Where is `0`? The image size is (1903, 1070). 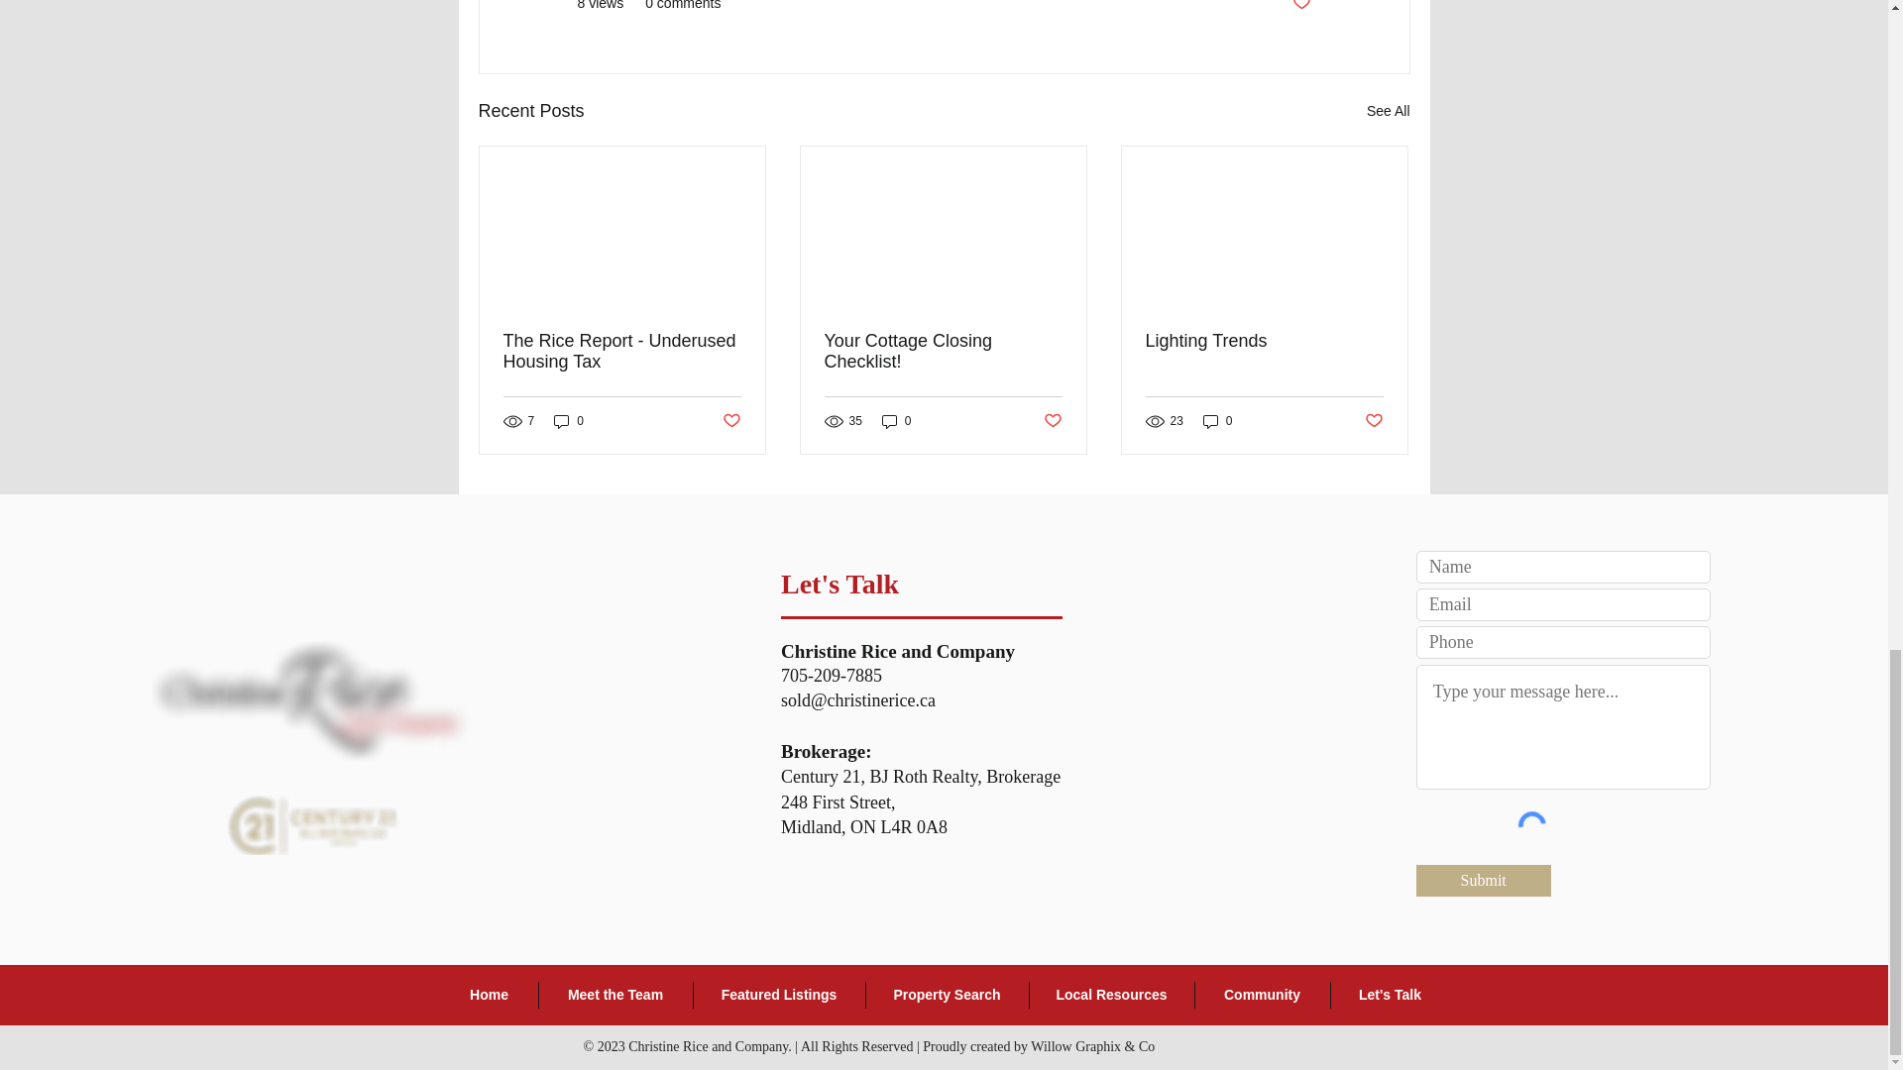 0 is located at coordinates (896, 420).